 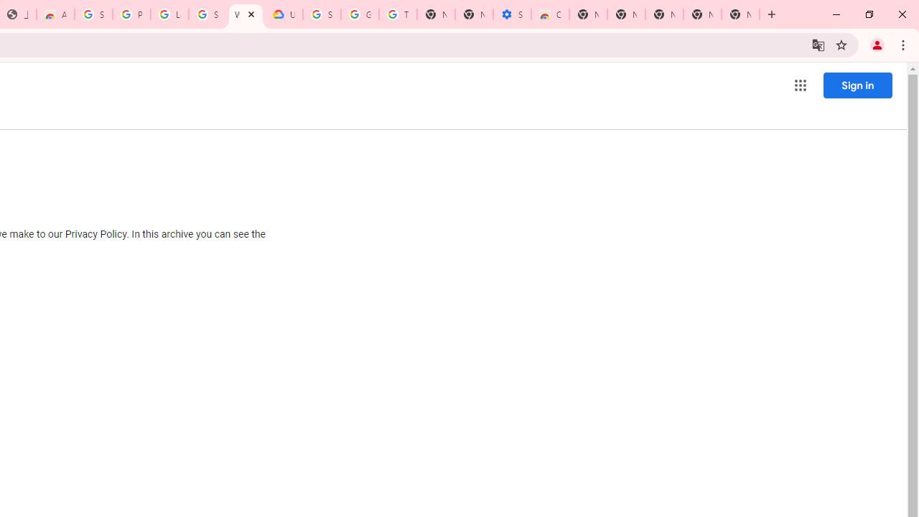 I want to click on Sign in - Google Accounts, so click(x=322, y=14).